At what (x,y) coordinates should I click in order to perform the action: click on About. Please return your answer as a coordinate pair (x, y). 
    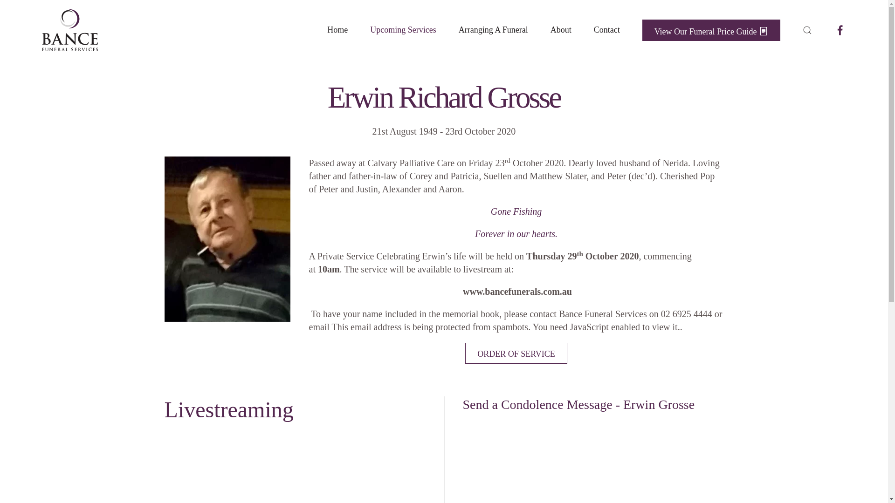
    Looking at the image, I should click on (561, 30).